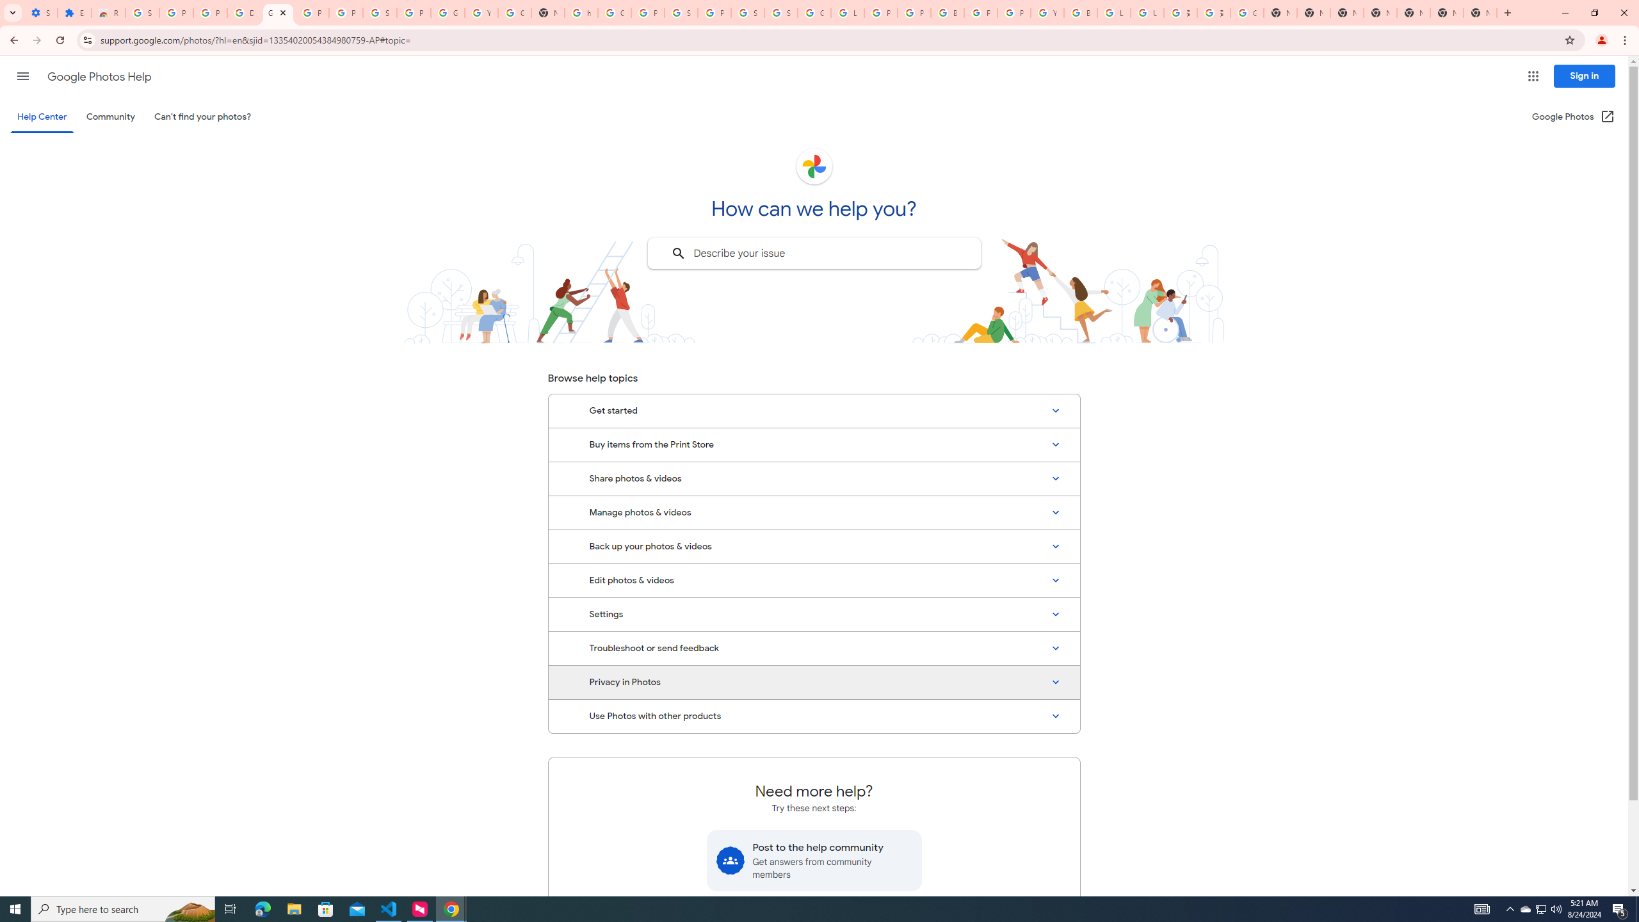 The width and height of the screenshot is (1639, 922). Describe the element at coordinates (748, 13) in the screenshot. I see `Sign in - Google Accounts` at that location.